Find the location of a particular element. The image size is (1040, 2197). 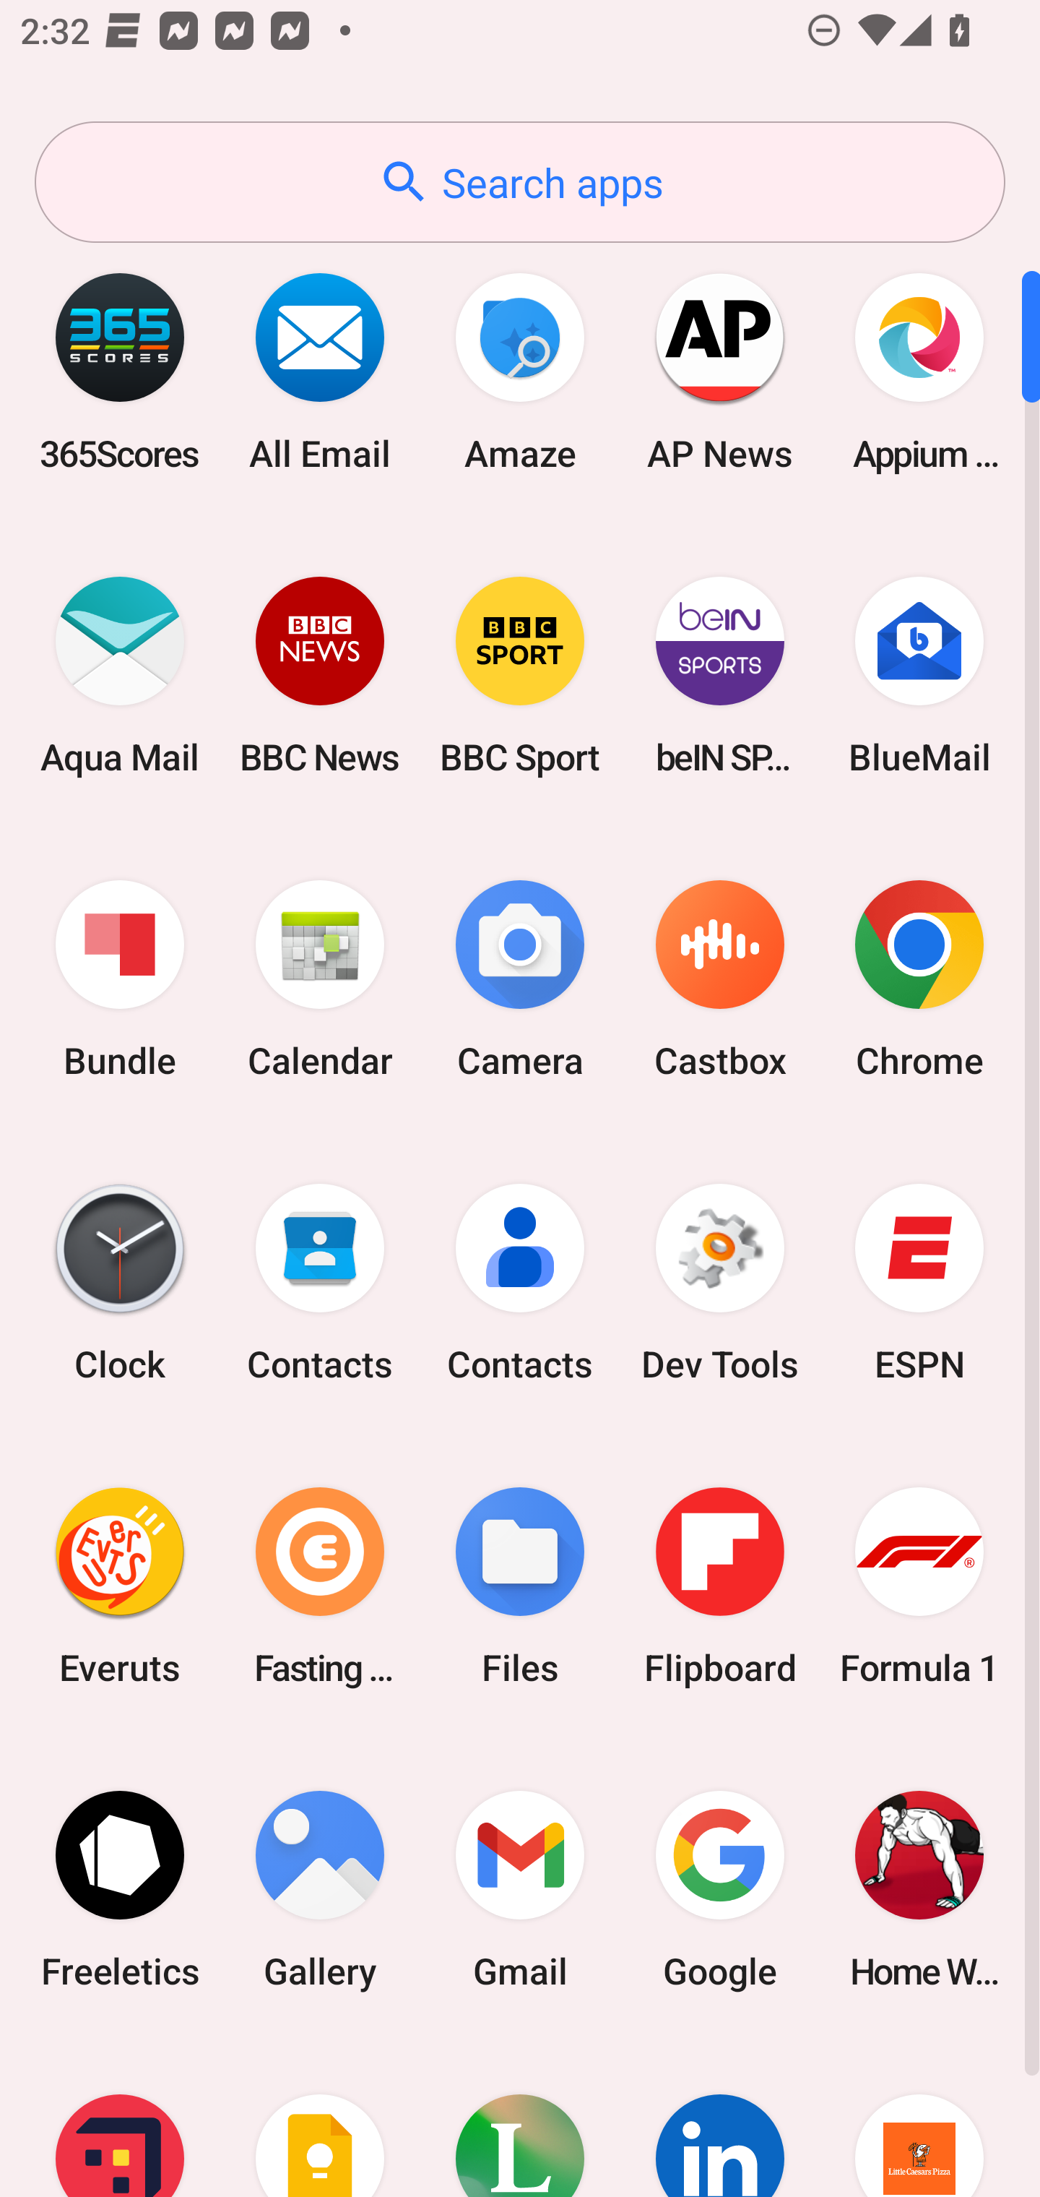

Calendar is located at coordinates (320, 980).